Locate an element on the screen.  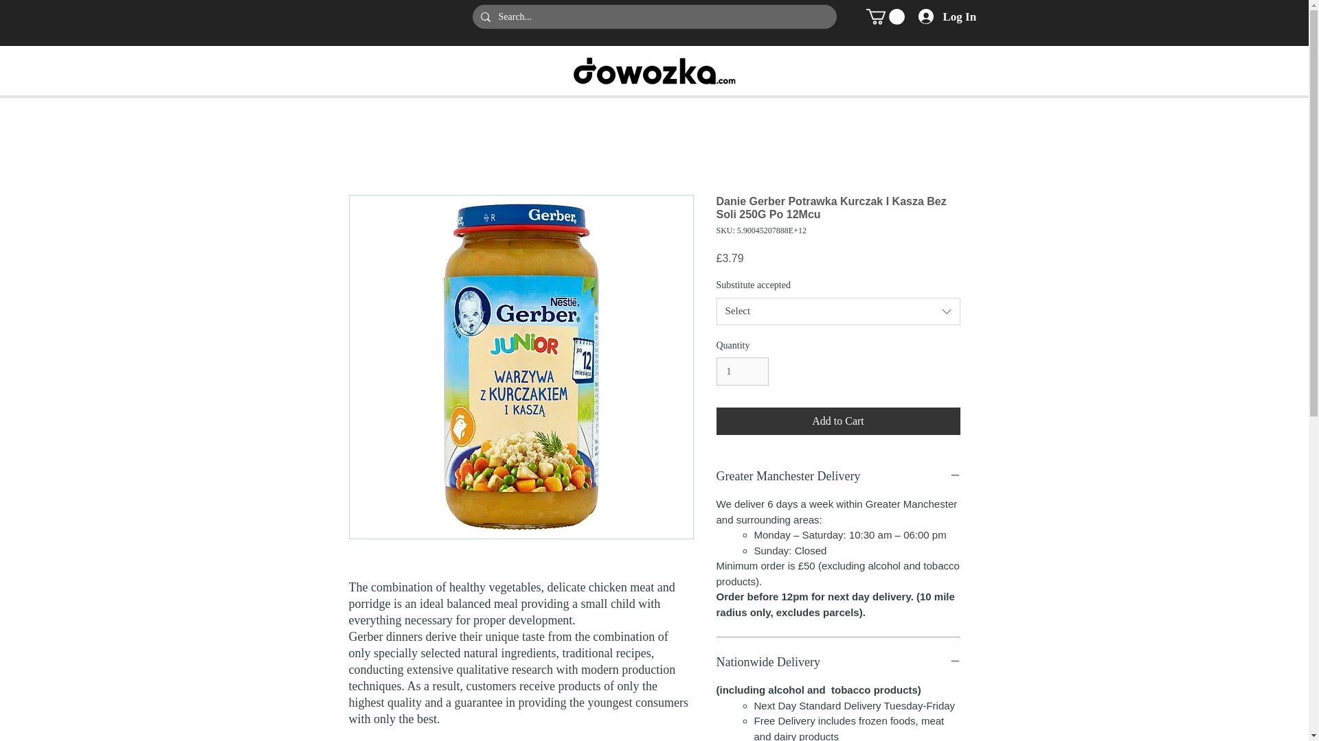
HOME is located at coordinates (499, 70).